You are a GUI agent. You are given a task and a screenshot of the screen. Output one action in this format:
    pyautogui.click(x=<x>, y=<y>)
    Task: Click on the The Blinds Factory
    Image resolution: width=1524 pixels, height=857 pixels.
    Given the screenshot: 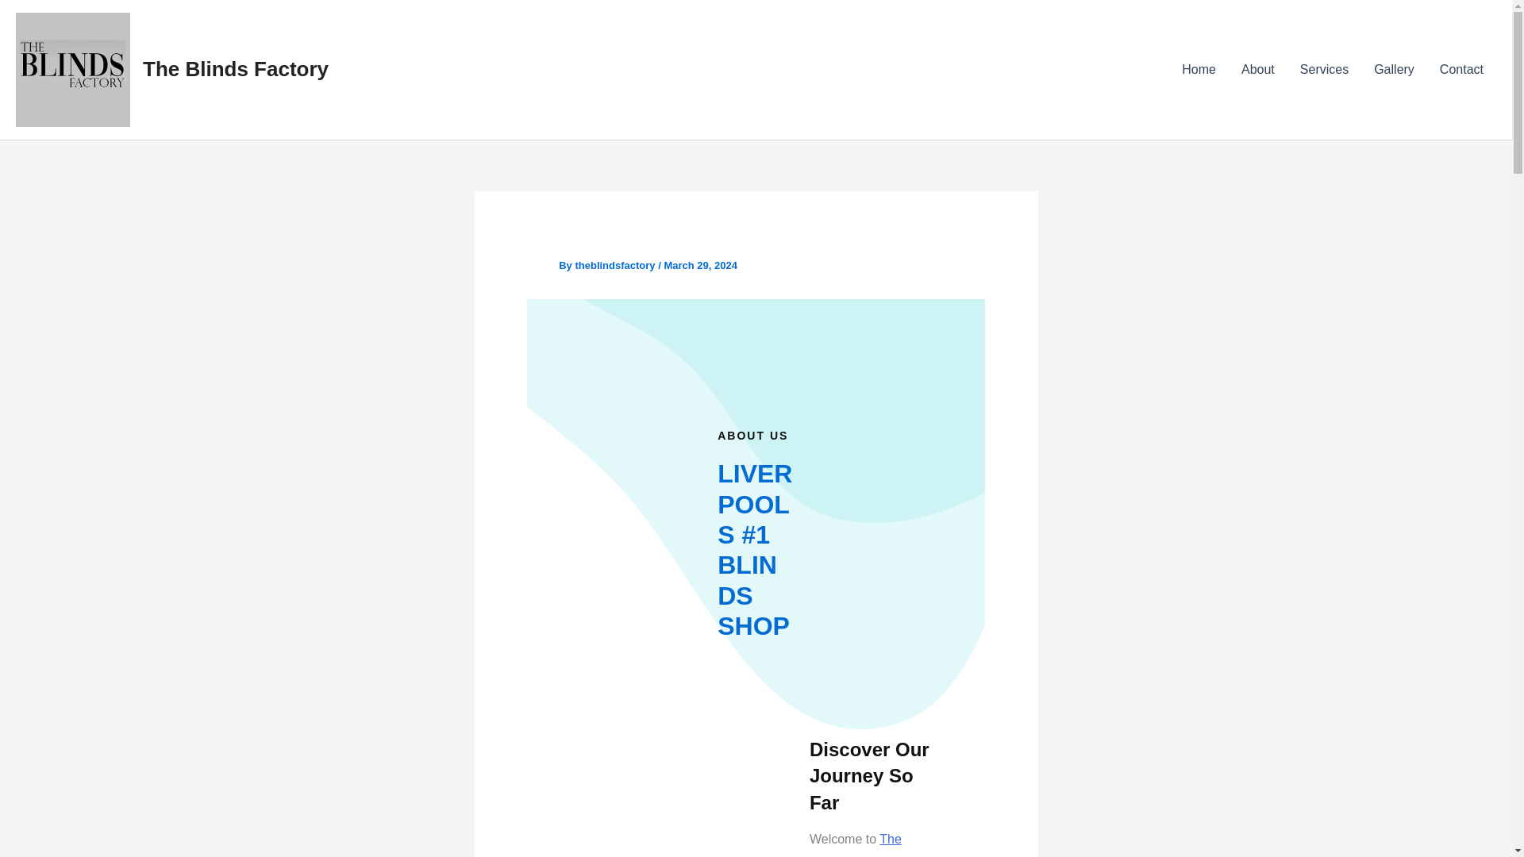 What is the action you would take?
    pyautogui.click(x=236, y=68)
    